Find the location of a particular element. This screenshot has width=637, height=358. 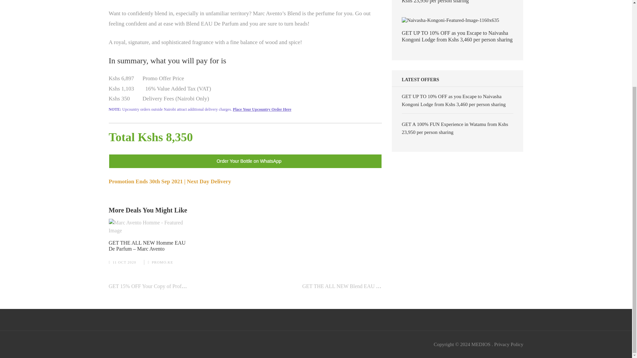

  Order Your Bottle on WhatsApp is located at coordinates (245, 161).